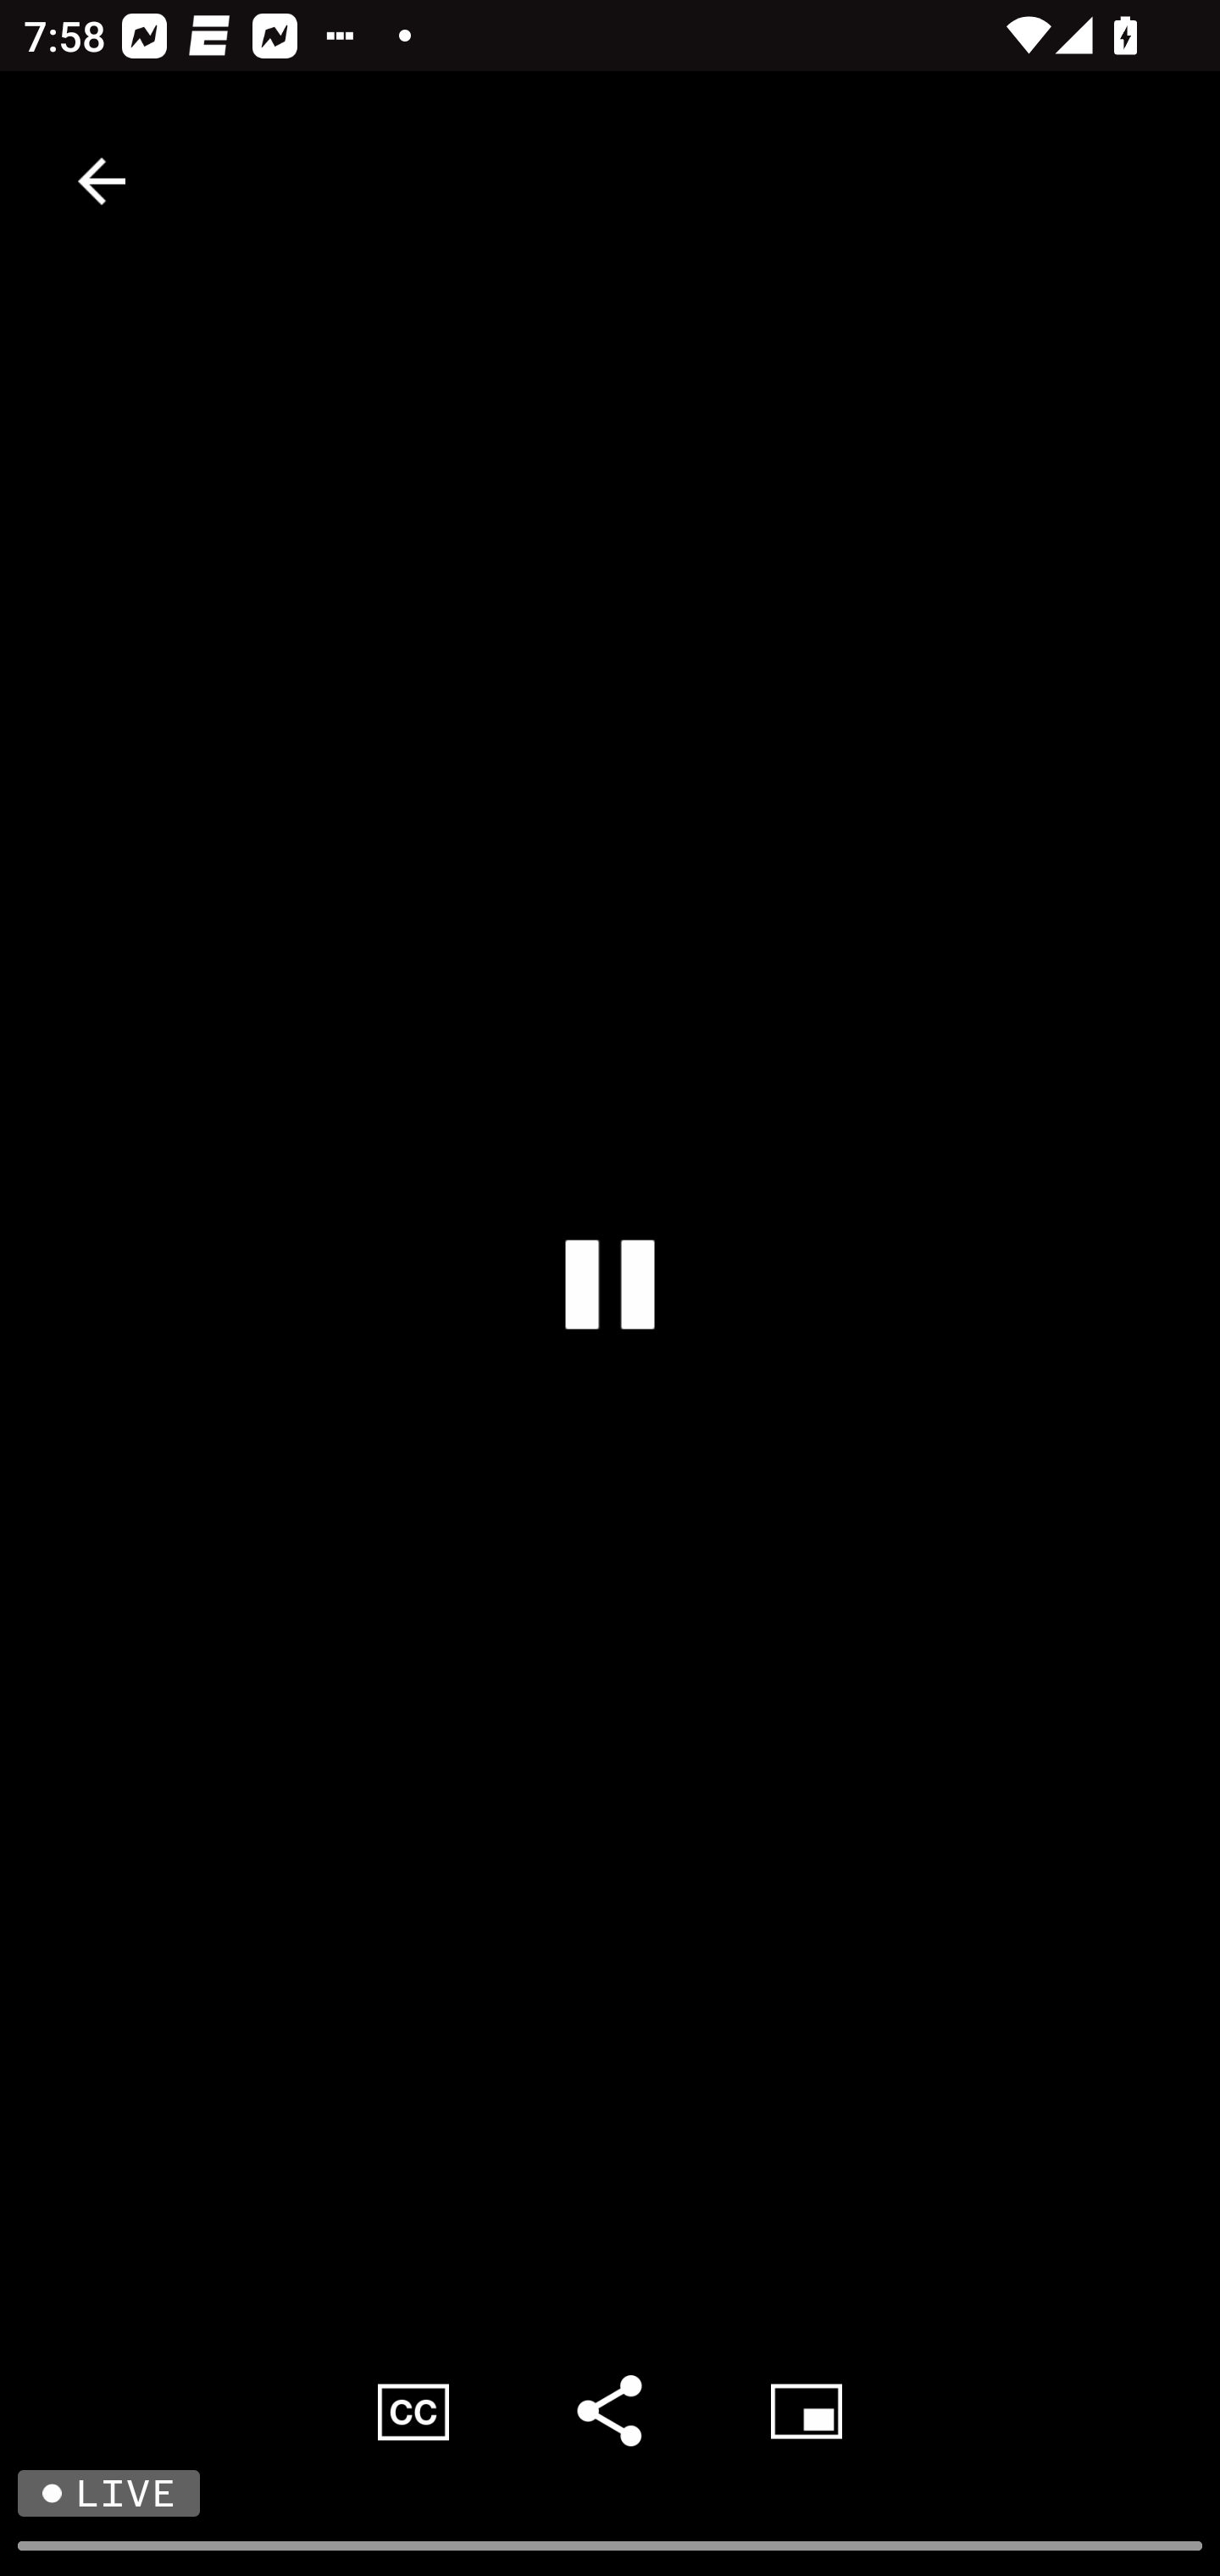  Describe the element at coordinates (102, 181) in the screenshot. I see `Back` at that location.